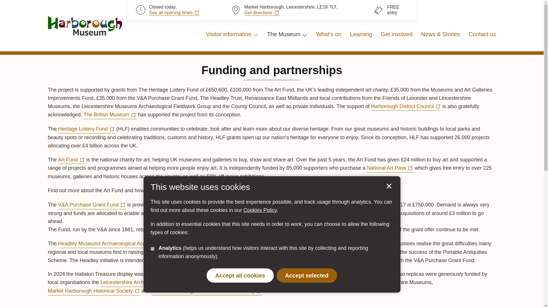 The image size is (548, 308). I want to click on Cookies Policy, so click(260, 210).